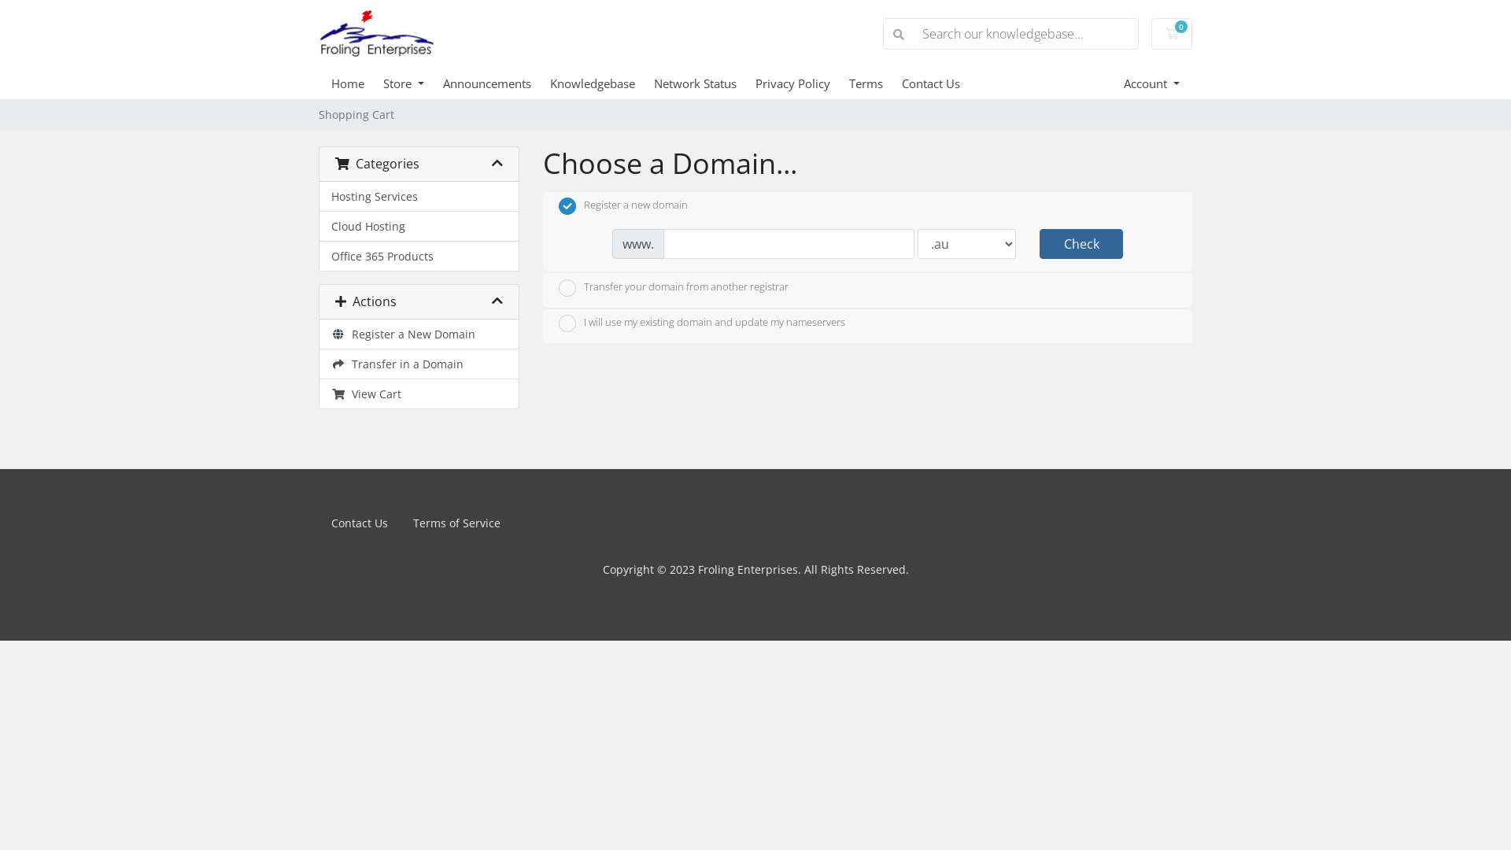  What do you see at coordinates (1152, 83) in the screenshot?
I see `Account` at bounding box center [1152, 83].